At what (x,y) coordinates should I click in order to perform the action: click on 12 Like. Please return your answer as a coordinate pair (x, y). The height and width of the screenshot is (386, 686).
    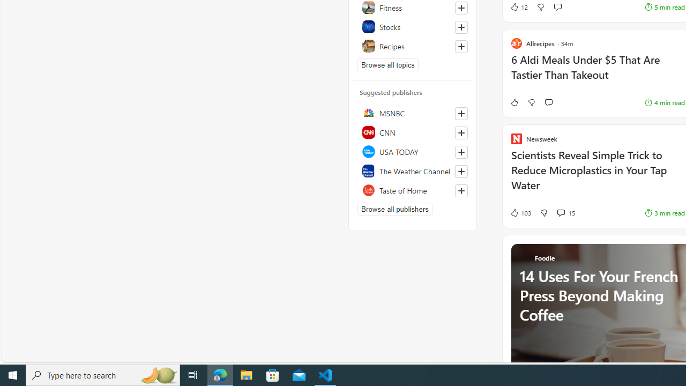
    Looking at the image, I should click on (519, 6).